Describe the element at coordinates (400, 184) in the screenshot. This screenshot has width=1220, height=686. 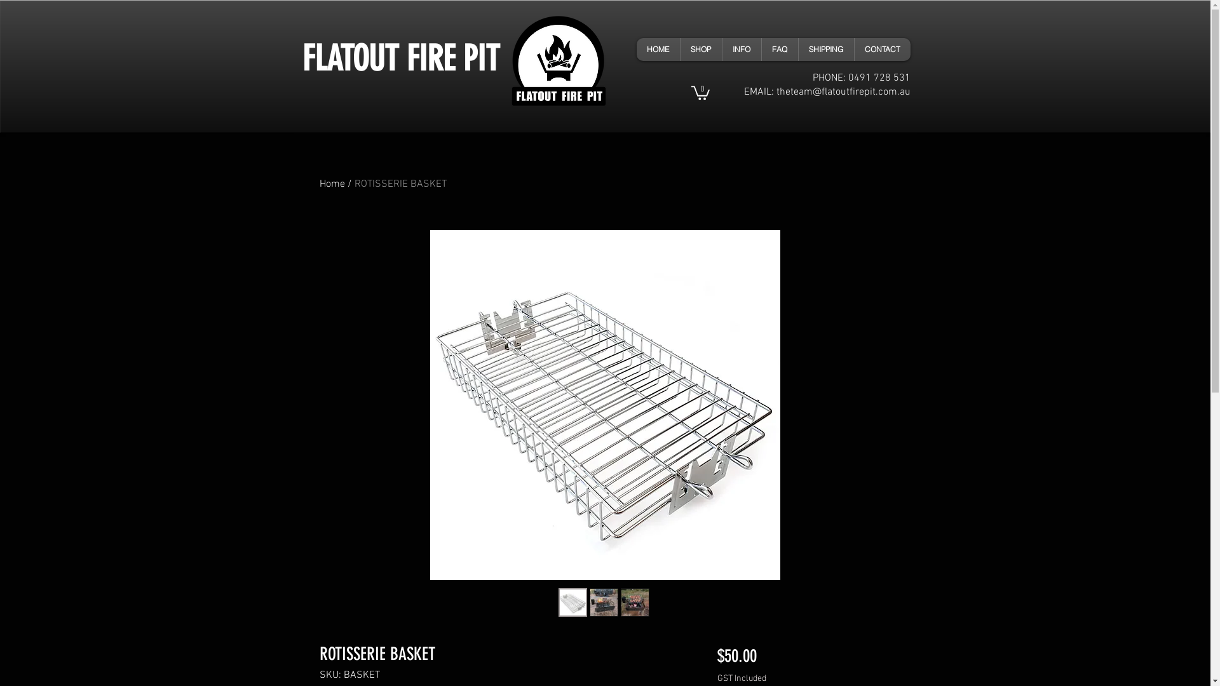
I see `ROTISSERIE BASKET` at that location.